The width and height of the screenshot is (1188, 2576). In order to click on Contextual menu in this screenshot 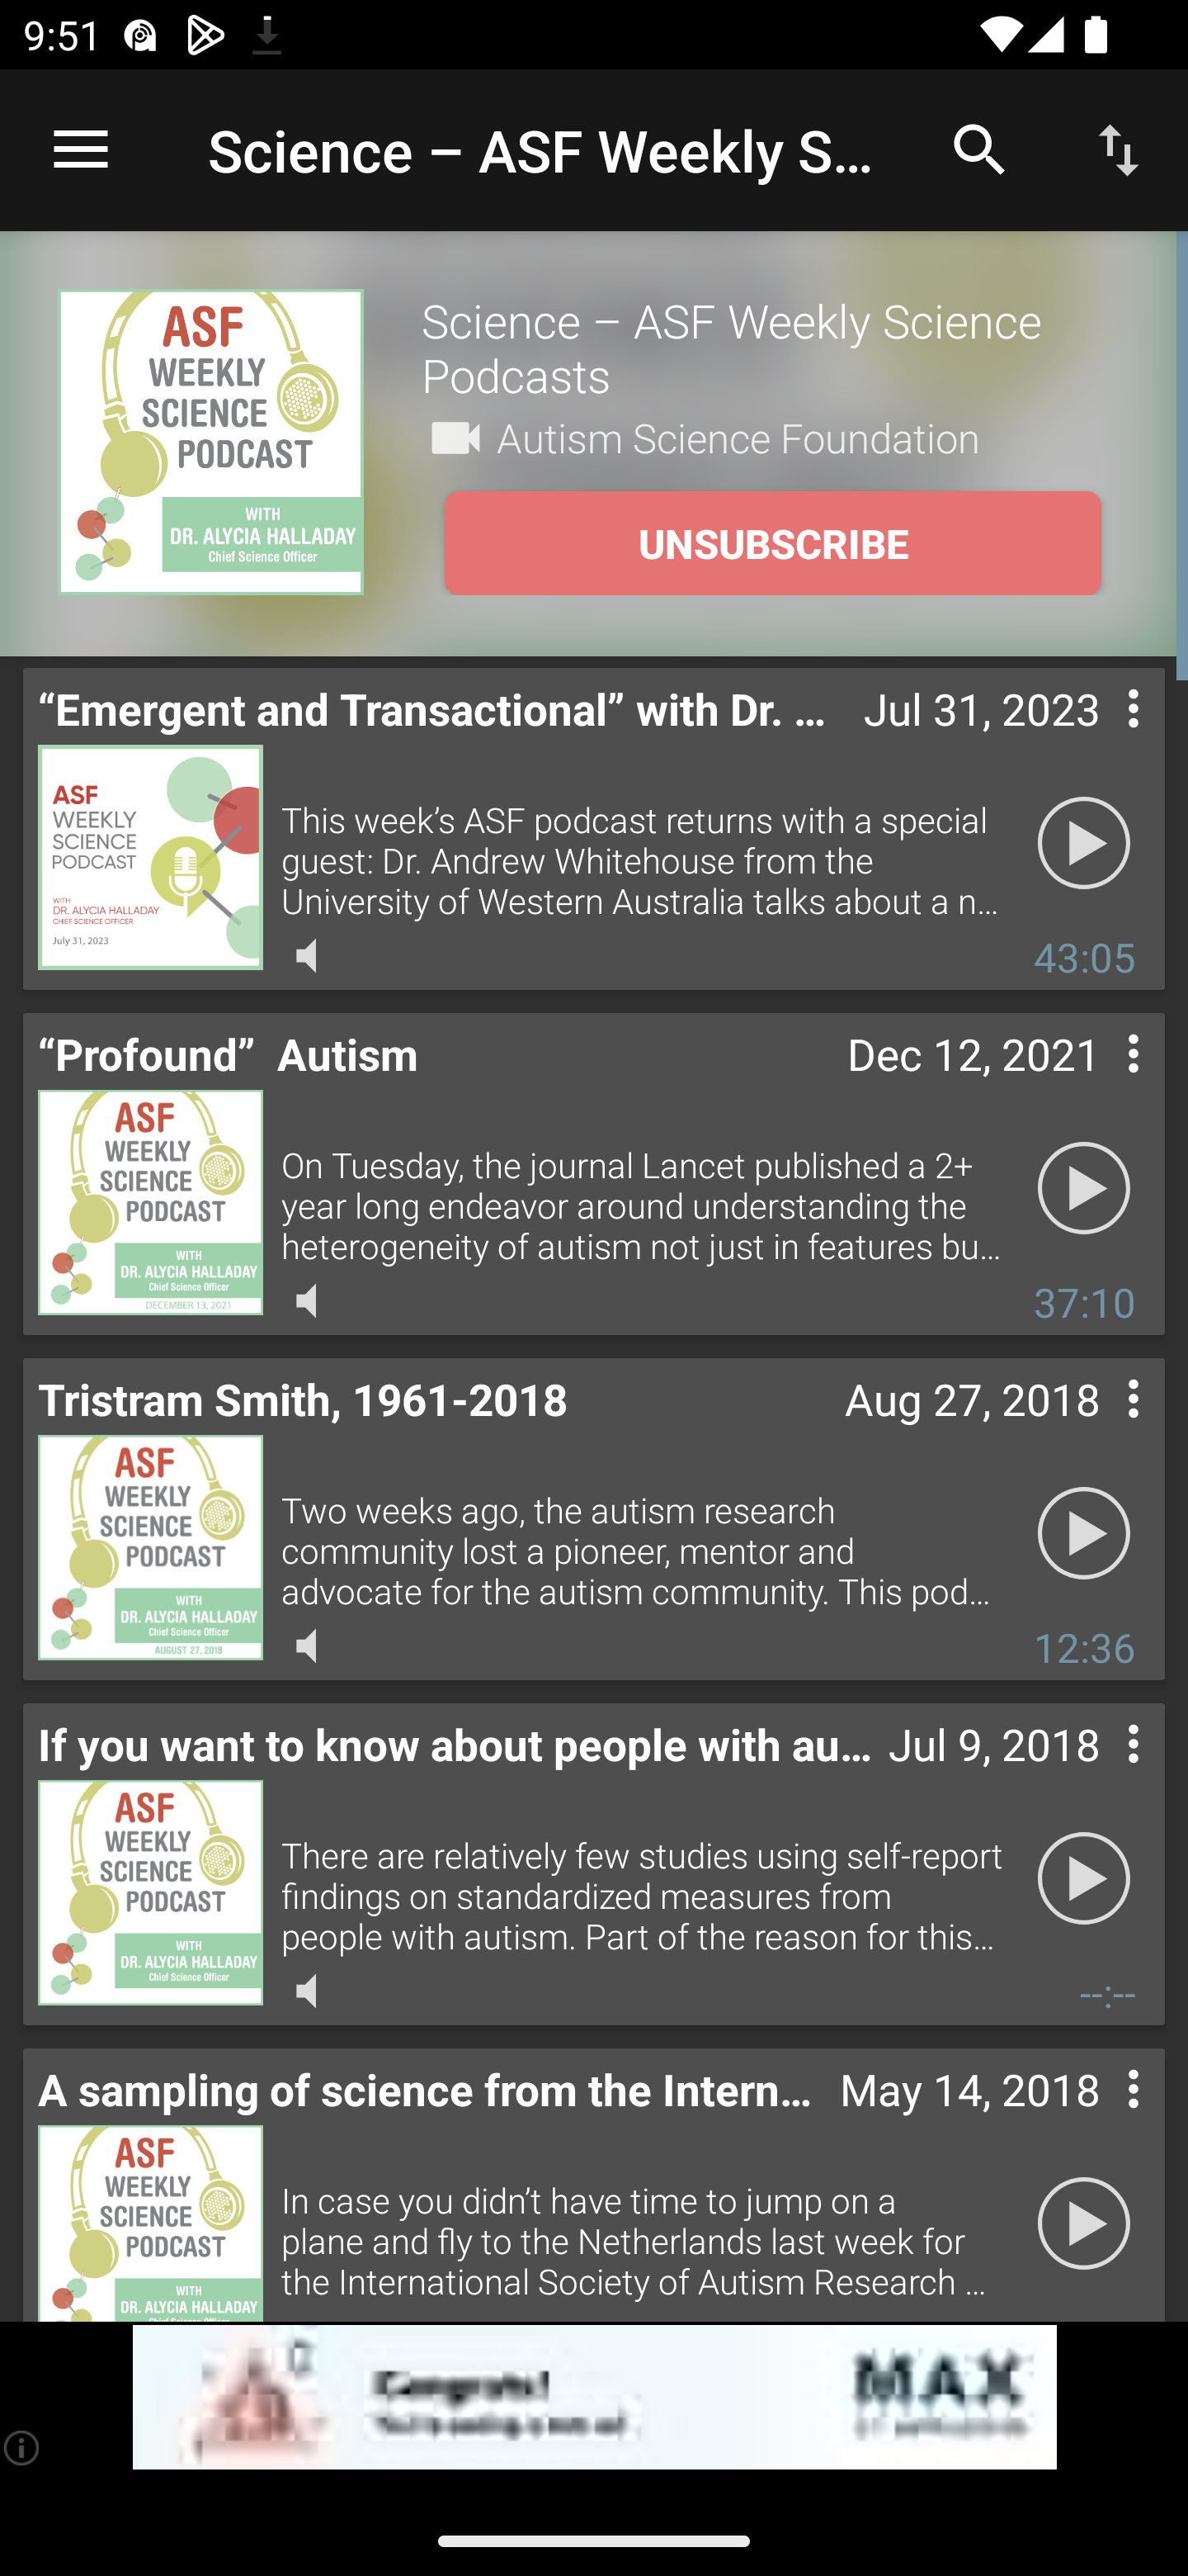, I will do `click(1097, 741)`.